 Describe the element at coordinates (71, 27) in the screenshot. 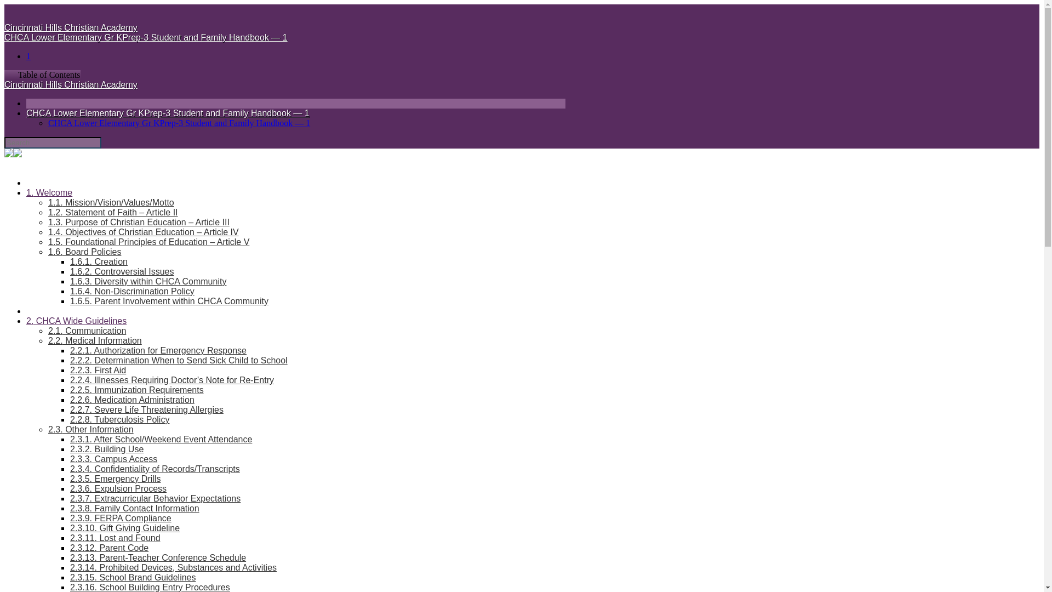

I see `Cincinnati Hills Christian Academy` at that location.